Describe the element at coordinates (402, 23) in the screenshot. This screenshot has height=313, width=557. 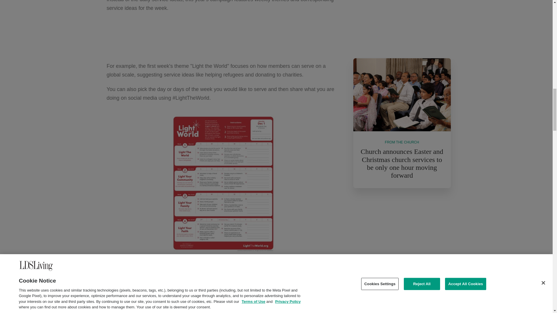
I see `3rd party ad content` at that location.